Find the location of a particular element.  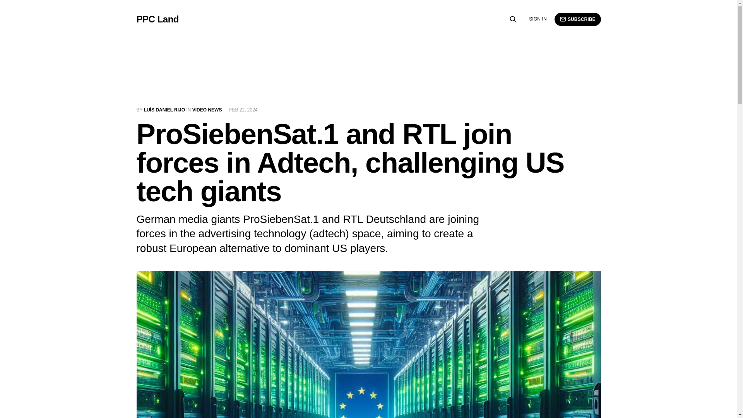

PPC Land is located at coordinates (157, 19).